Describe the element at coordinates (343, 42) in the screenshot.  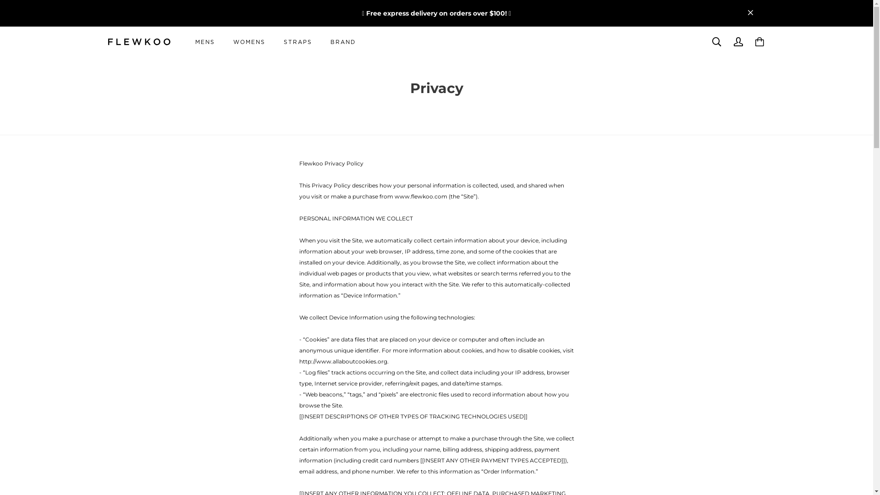
I see `BRAND` at that location.